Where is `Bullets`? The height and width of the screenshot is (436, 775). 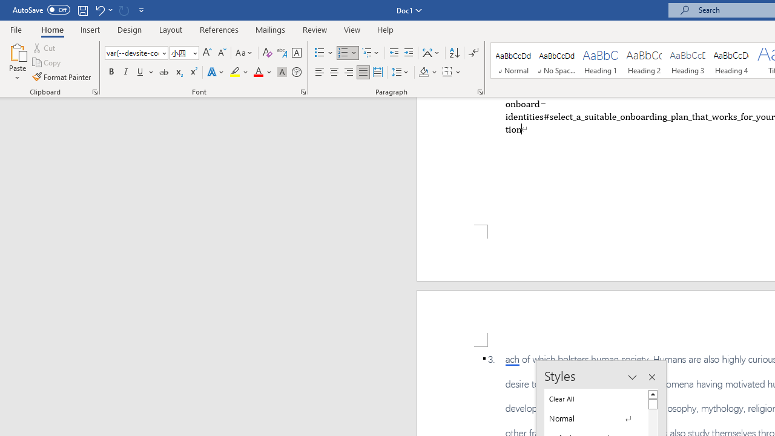 Bullets is located at coordinates (325, 53).